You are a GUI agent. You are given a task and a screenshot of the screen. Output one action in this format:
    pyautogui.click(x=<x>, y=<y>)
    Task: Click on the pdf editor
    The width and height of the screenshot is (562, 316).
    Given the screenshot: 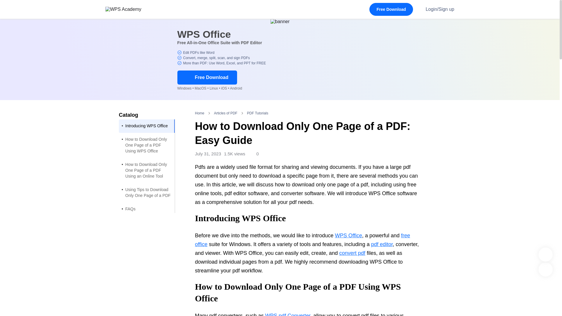 What is the action you would take?
    pyautogui.click(x=382, y=244)
    